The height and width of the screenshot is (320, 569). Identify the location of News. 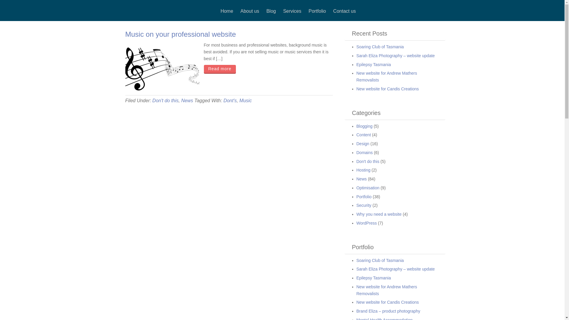
(187, 101).